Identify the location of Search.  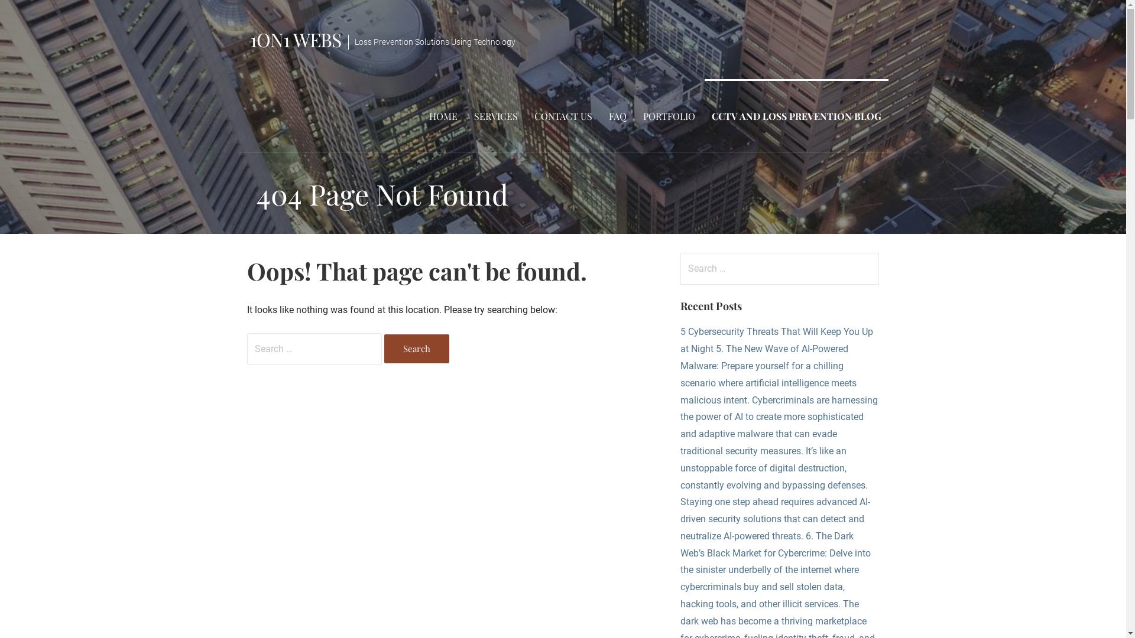
(417, 349).